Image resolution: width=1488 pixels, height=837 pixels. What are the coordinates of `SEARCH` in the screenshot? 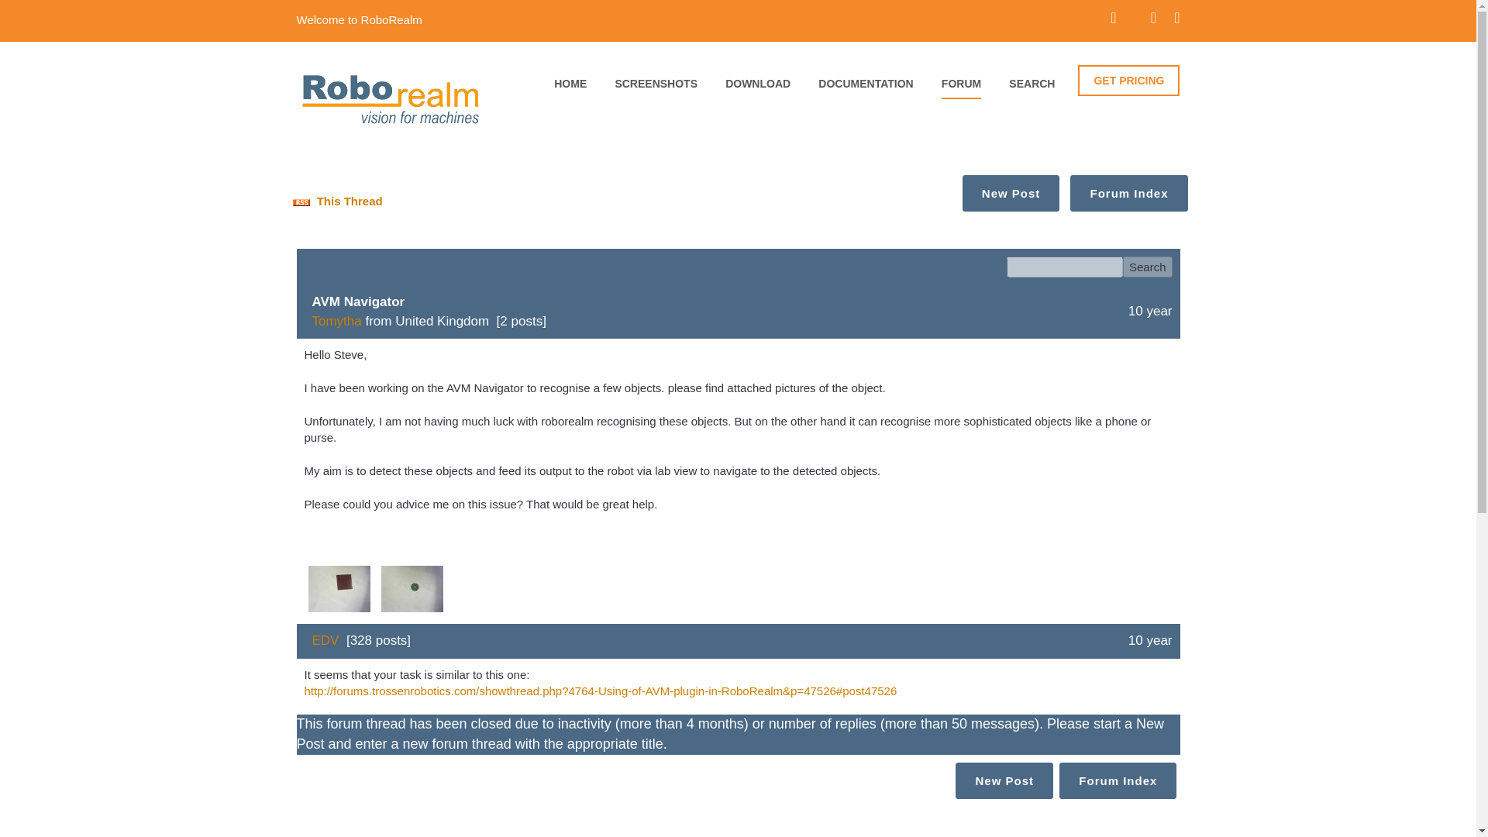 It's located at (1032, 88).